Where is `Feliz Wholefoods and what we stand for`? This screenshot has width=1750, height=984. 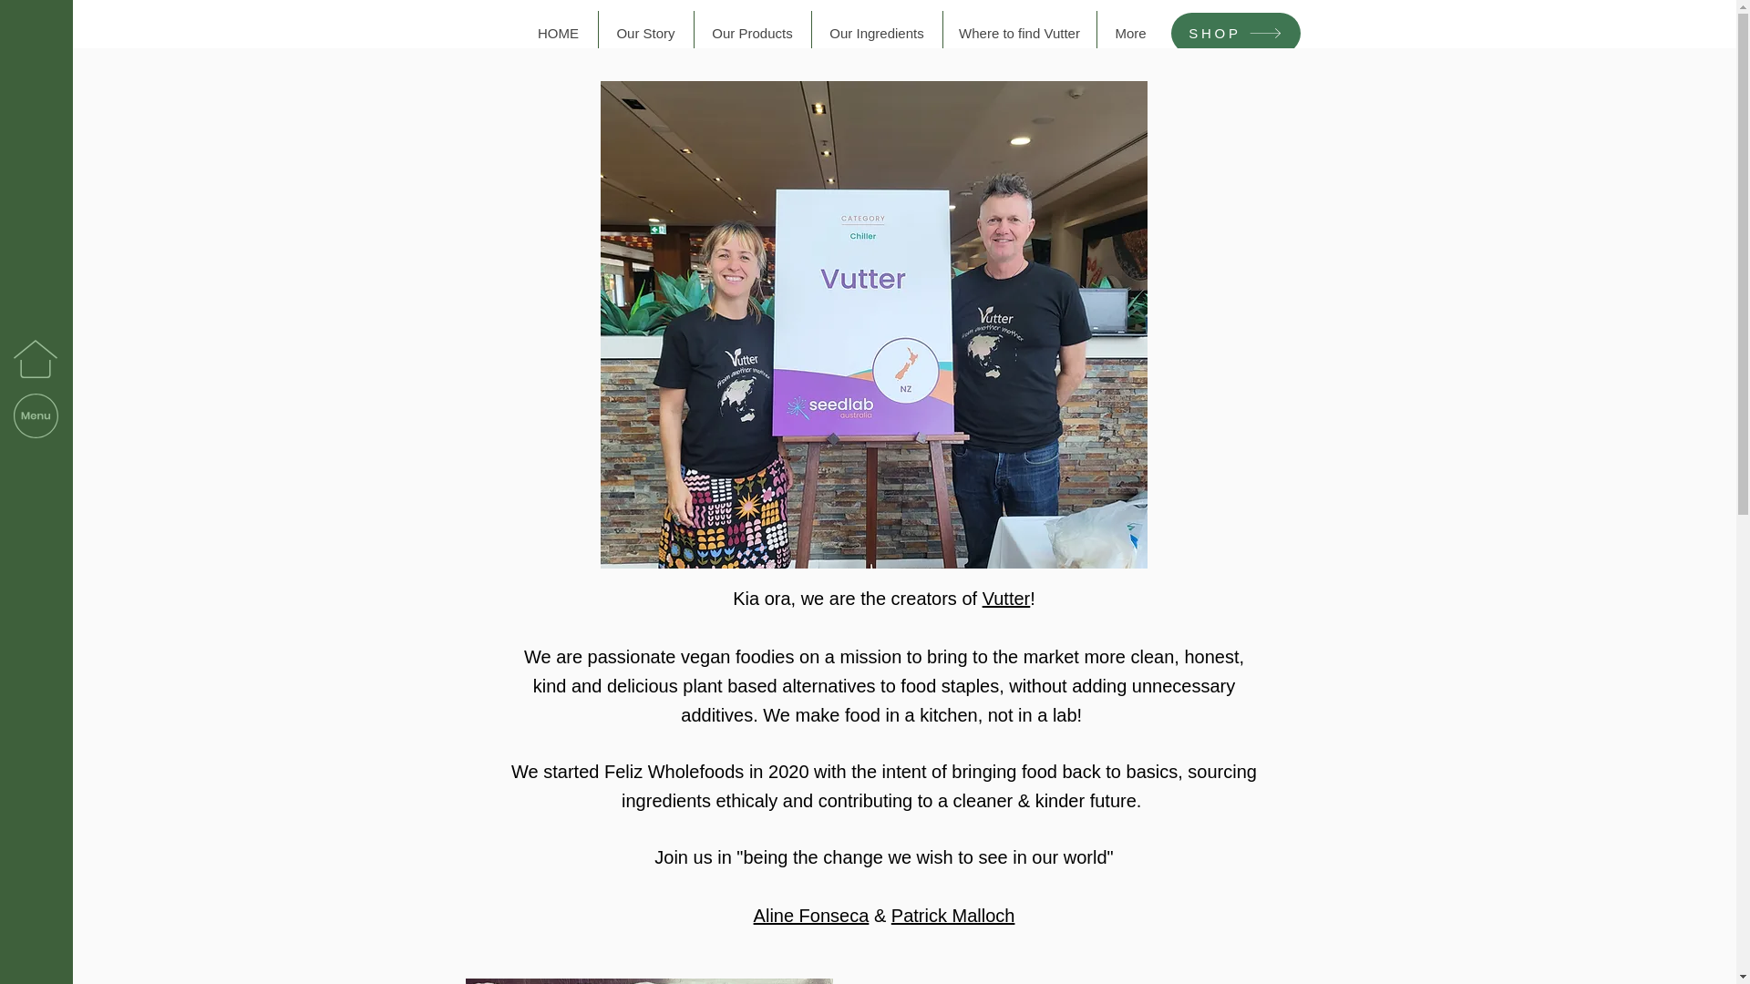
Feliz Wholefoods and what we stand for is located at coordinates (649, 980).